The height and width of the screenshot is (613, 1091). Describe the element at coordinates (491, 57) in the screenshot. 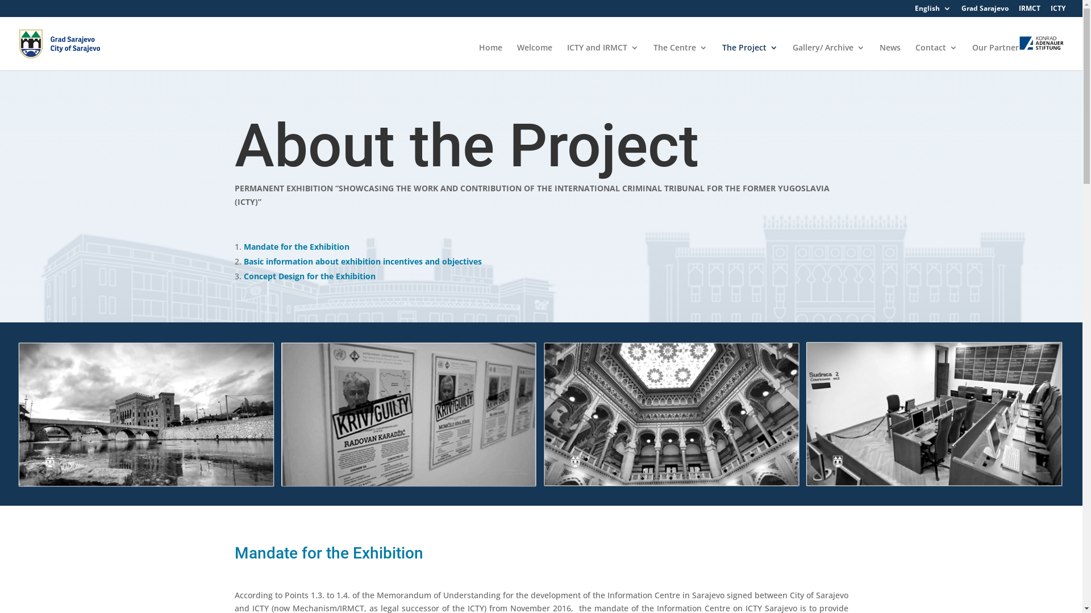

I see `Home` at that location.